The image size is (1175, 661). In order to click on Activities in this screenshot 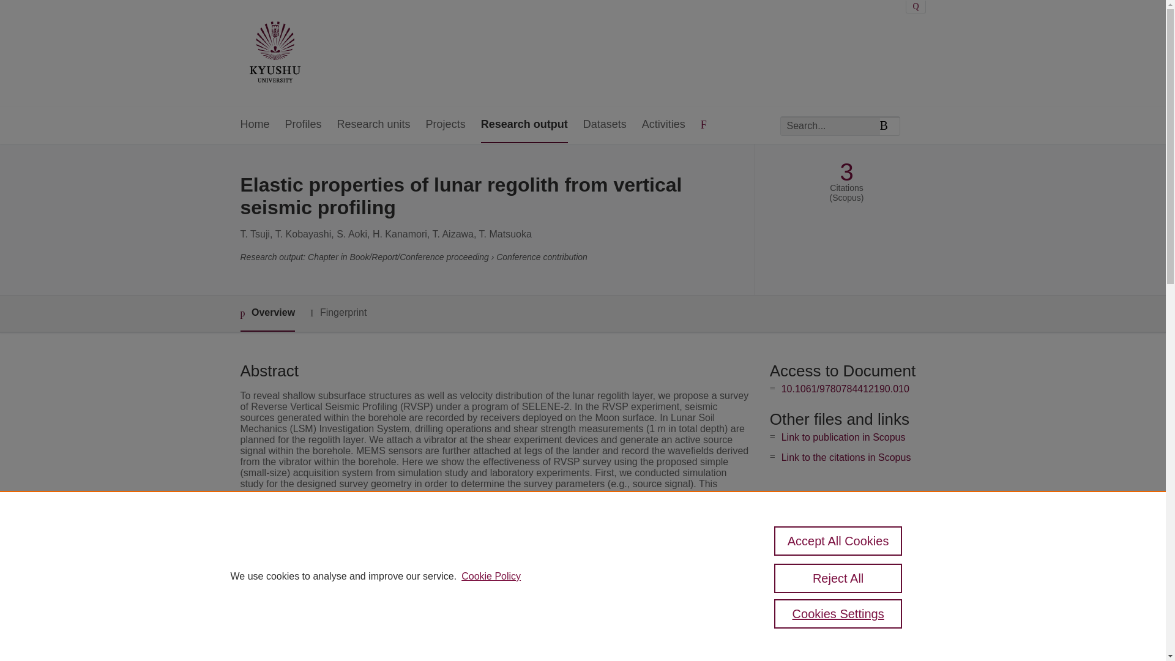, I will do `click(663, 125)`.